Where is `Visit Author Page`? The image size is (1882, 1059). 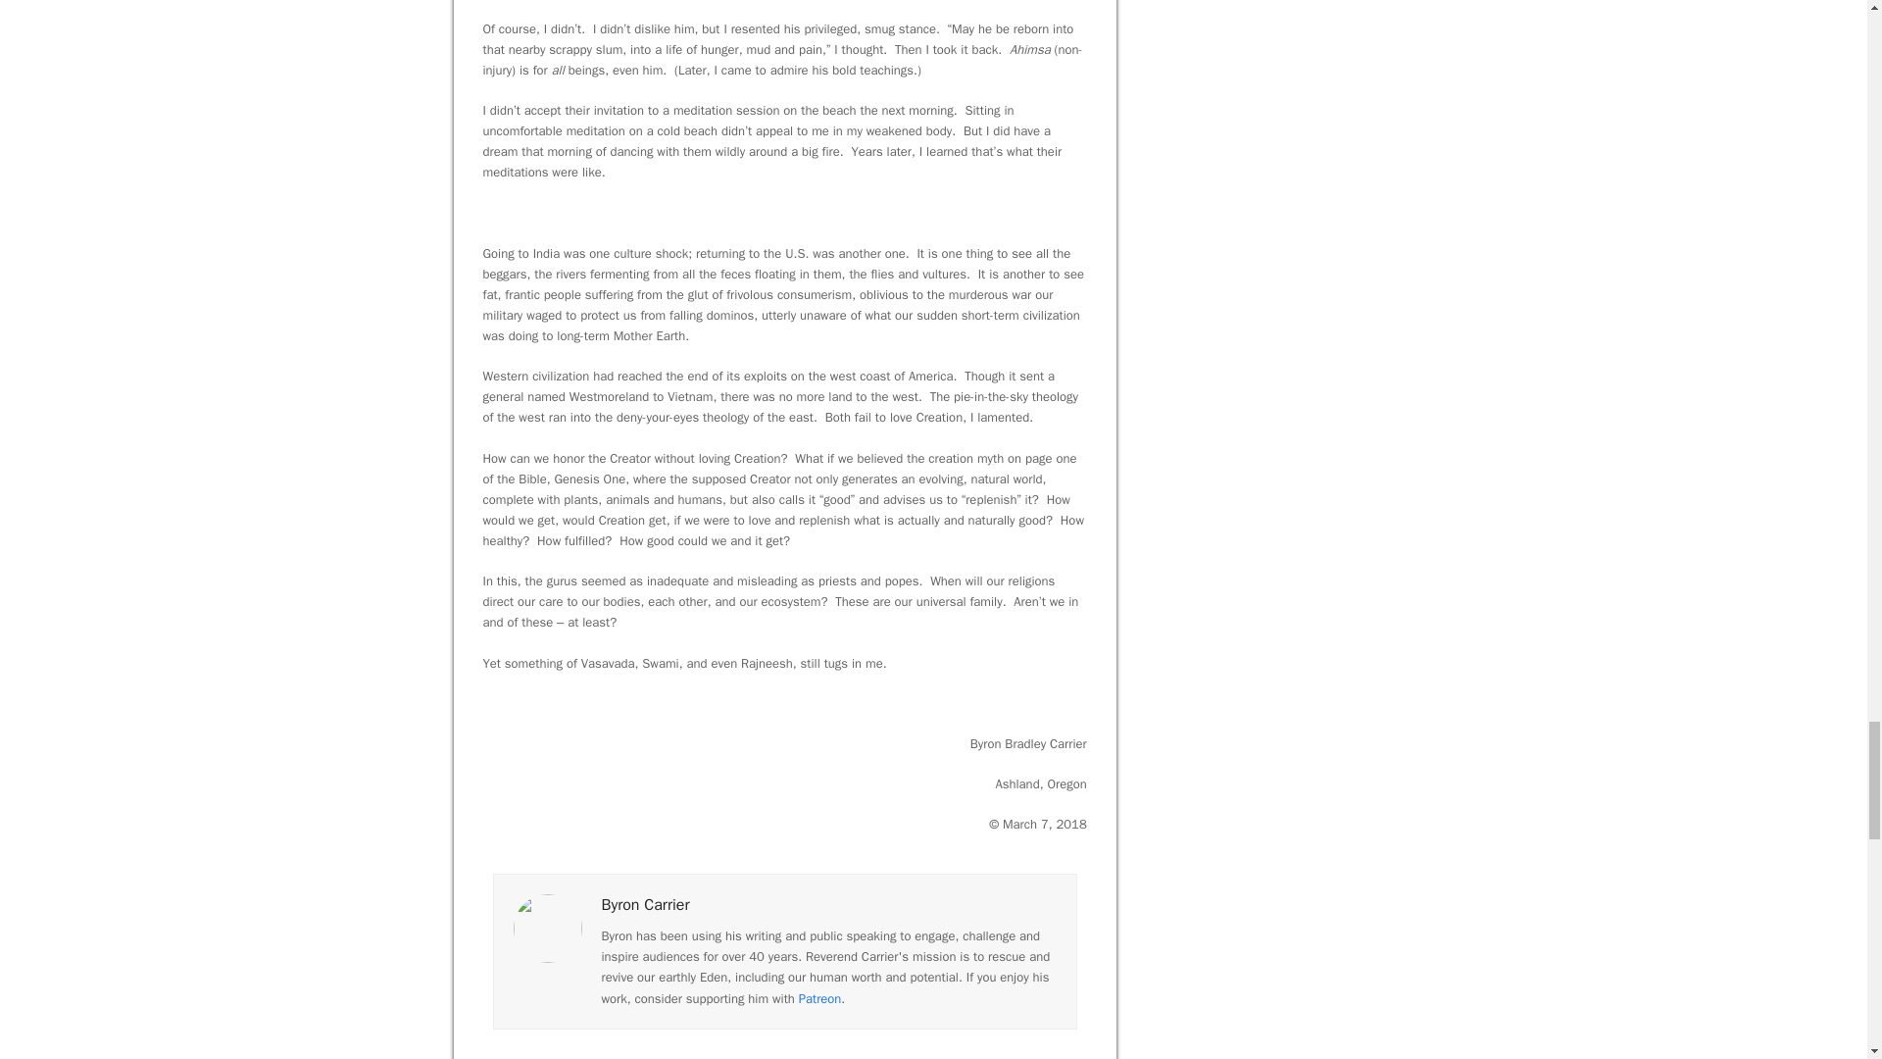 Visit Author Page is located at coordinates (547, 927).